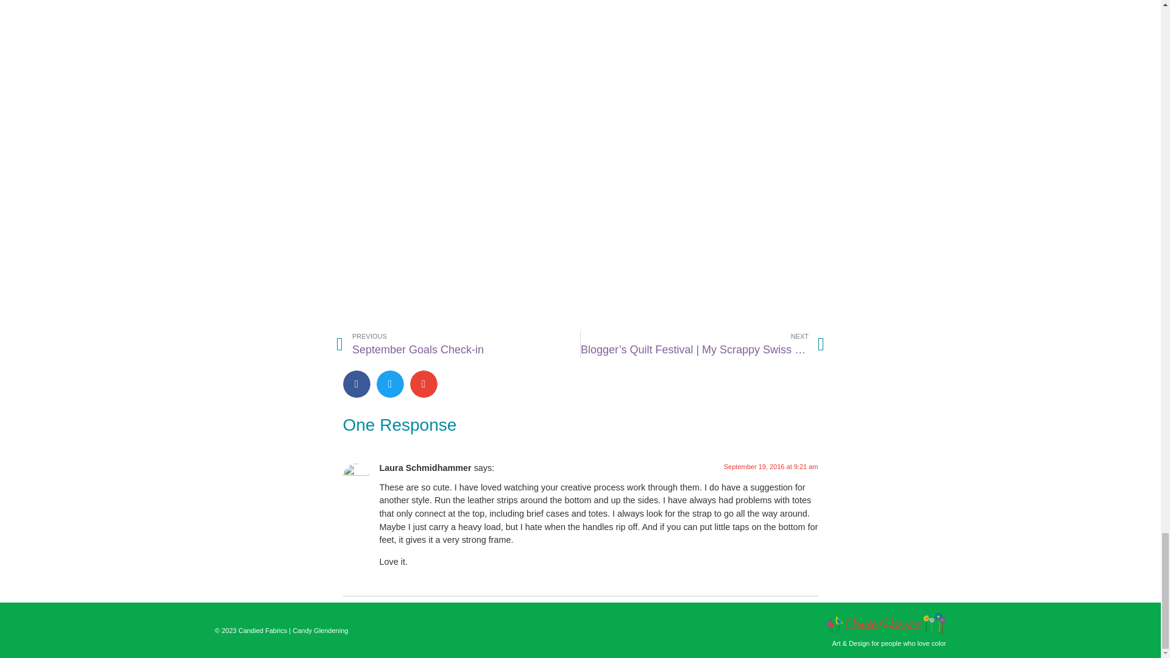 This screenshot has width=1170, height=658. Describe the element at coordinates (771, 467) in the screenshot. I see `September 19, 2016 at 9:21 am` at that location.